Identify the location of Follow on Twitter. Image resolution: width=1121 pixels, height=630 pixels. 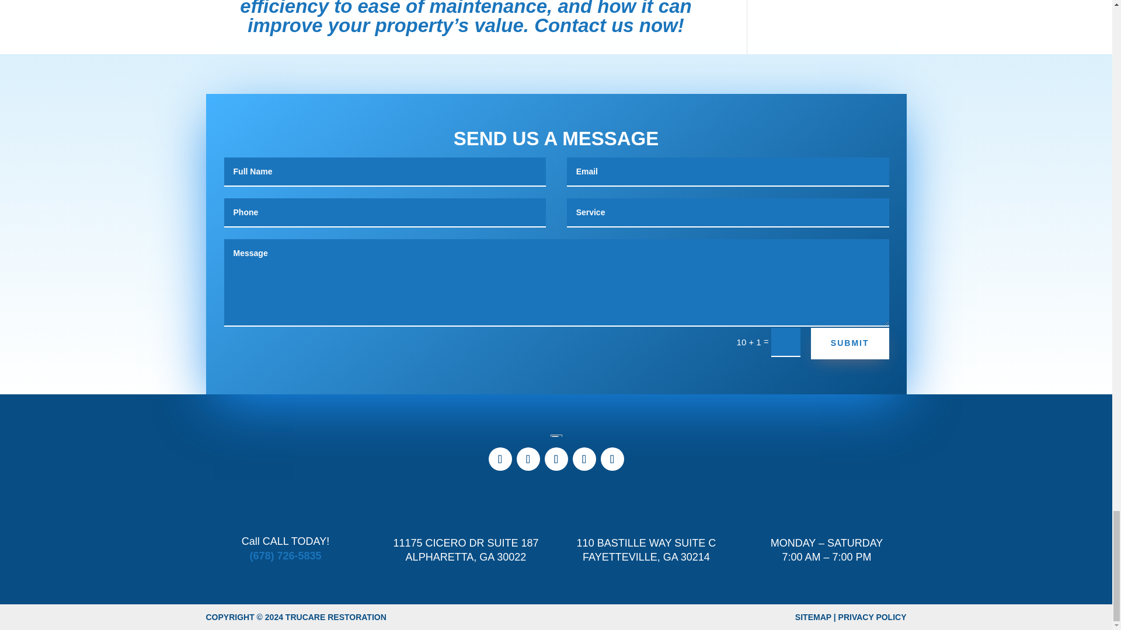
(527, 459).